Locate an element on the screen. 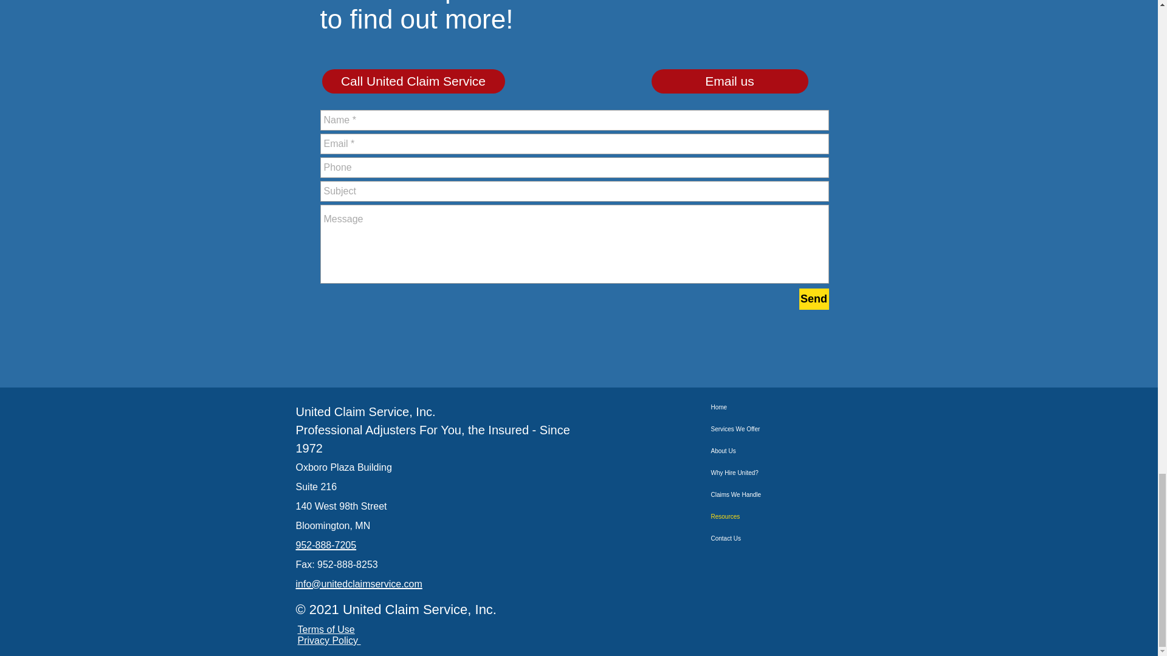  About Us is located at coordinates (784, 451).